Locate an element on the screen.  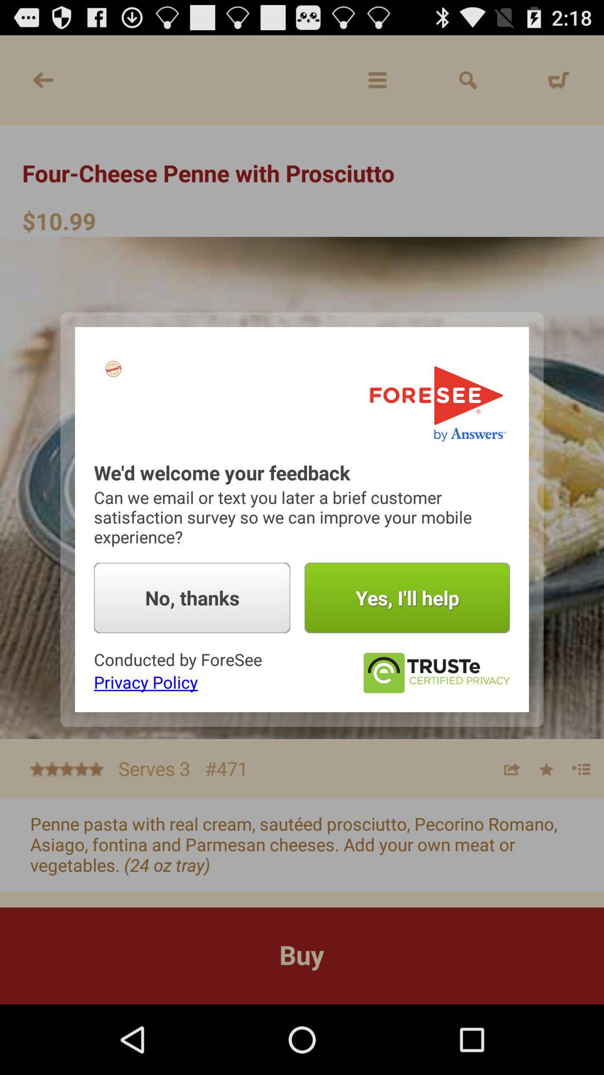
swipe to the yes i ll button is located at coordinates (407, 598).